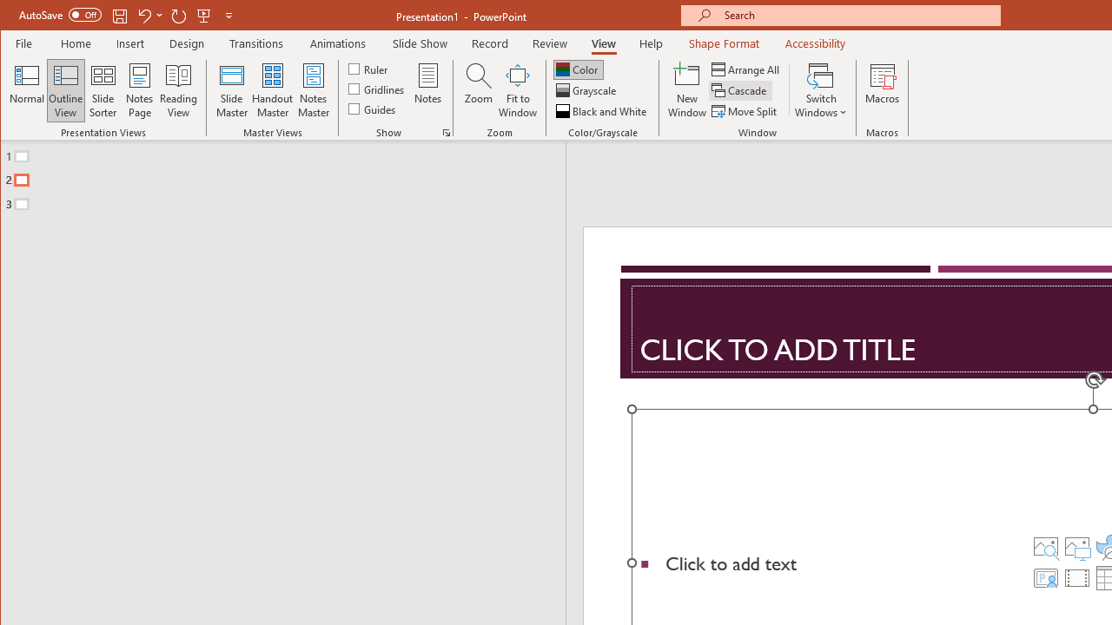  What do you see at coordinates (587, 90) in the screenshot?
I see `Grayscale` at bounding box center [587, 90].